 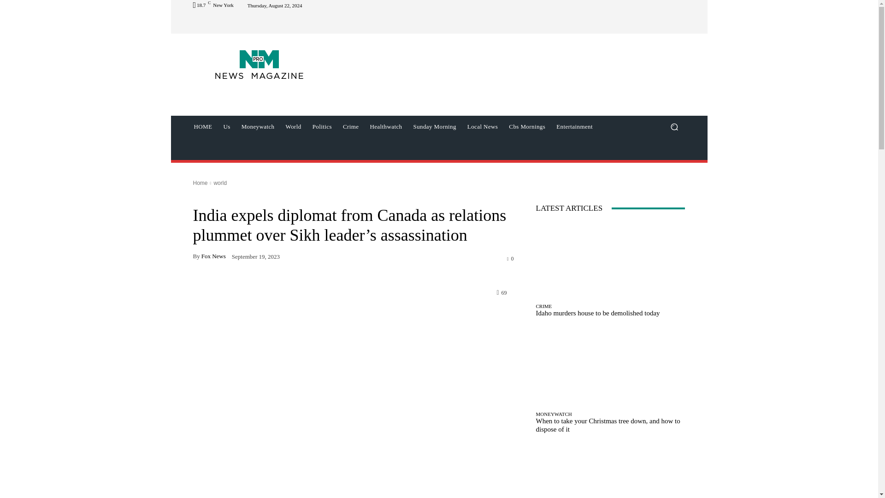 I want to click on Cbs Mornings, so click(x=527, y=126).